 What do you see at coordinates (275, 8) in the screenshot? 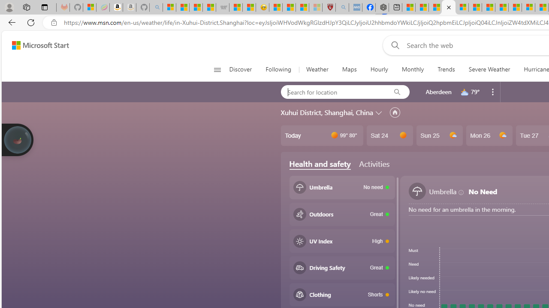
I see `Recipes - MSN` at bounding box center [275, 8].